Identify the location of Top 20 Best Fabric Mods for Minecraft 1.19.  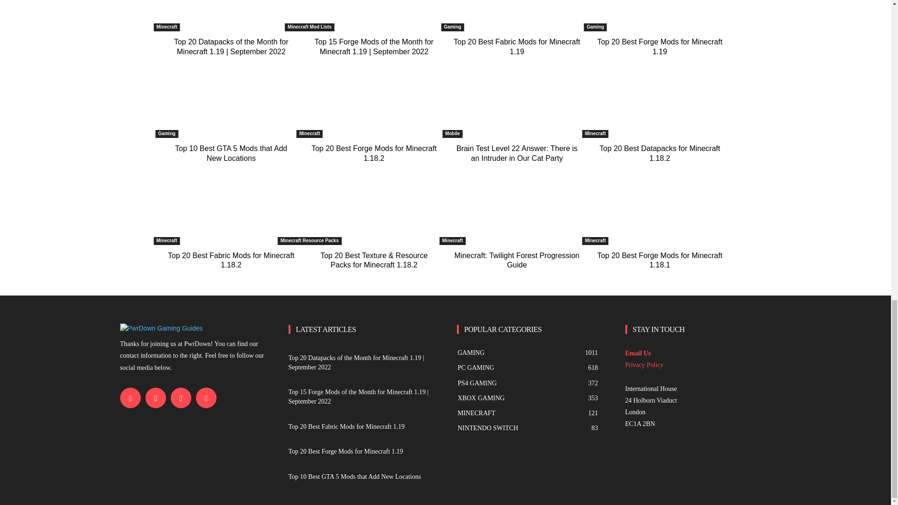
(516, 47).